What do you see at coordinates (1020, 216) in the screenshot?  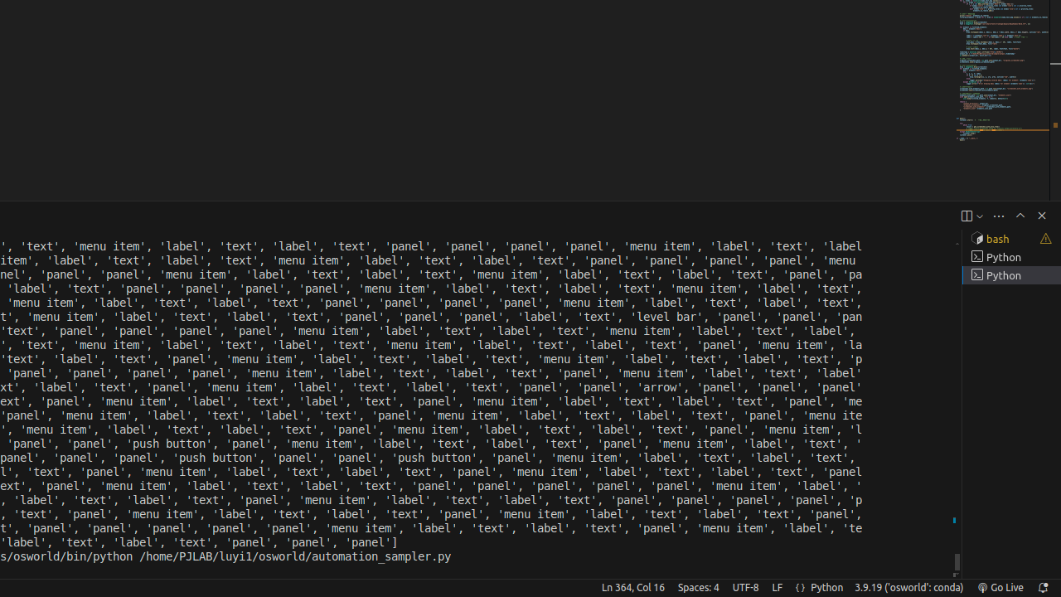 I see `Maximize Panel Size` at bounding box center [1020, 216].